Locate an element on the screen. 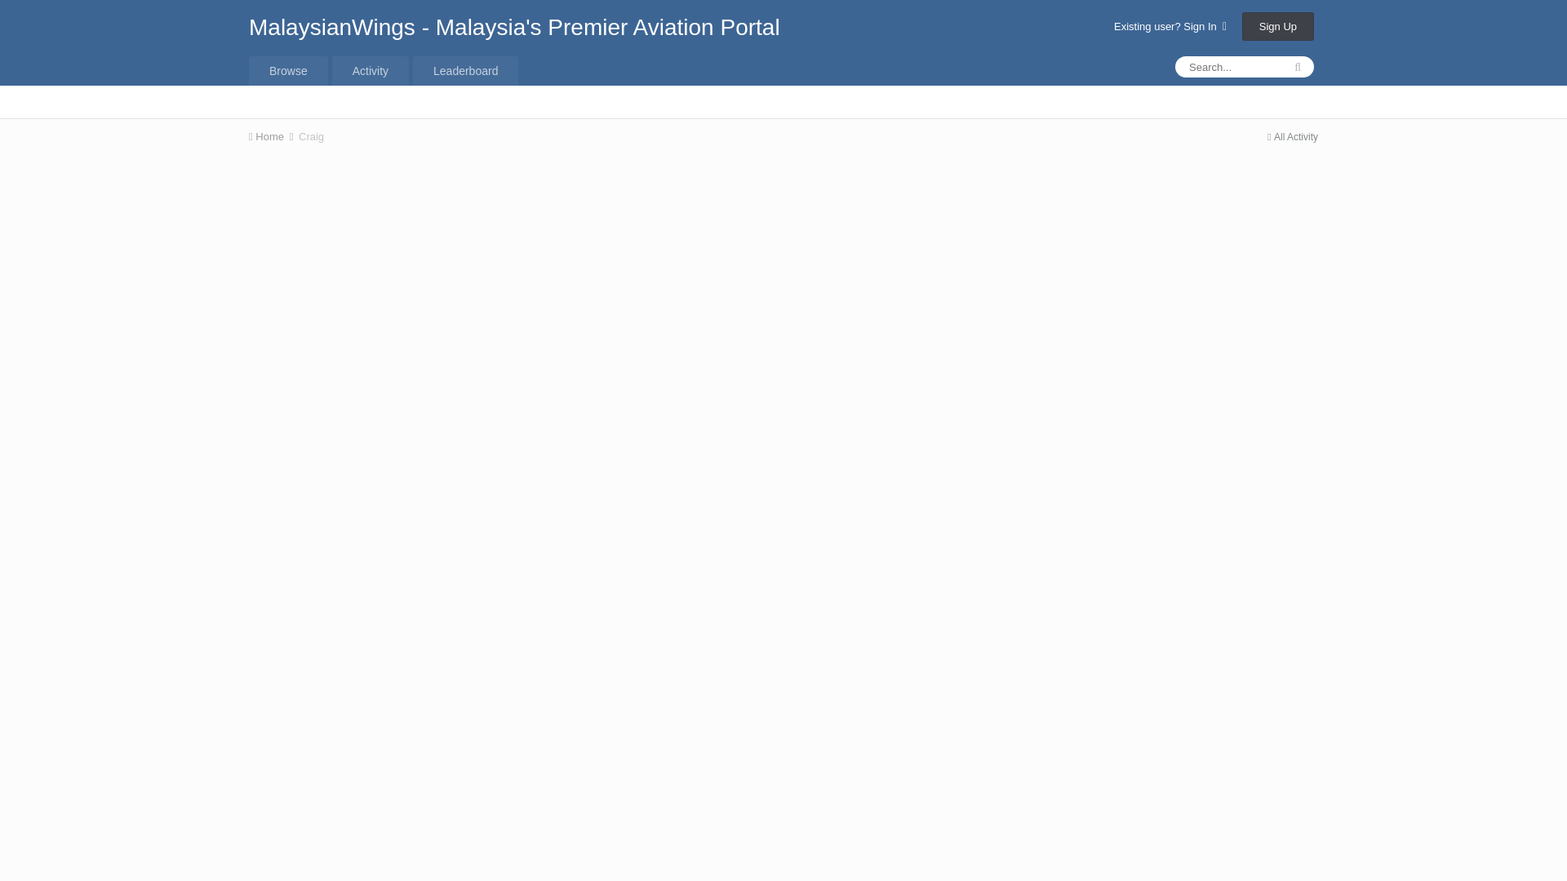 The height and width of the screenshot is (881, 1567). Activity is located at coordinates (371, 70).